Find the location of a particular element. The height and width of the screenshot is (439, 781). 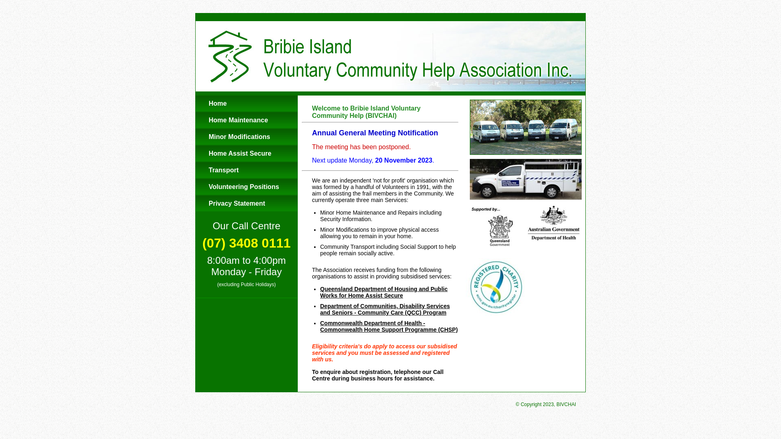

Transport is located at coordinates (247, 171).